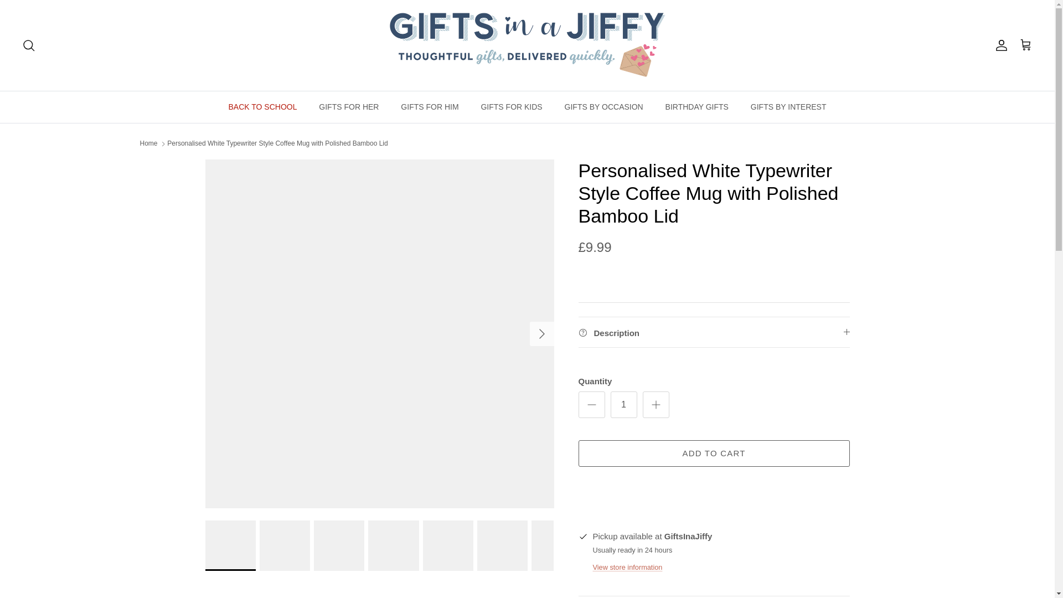  I want to click on GIFTS FOR KIDS, so click(511, 106).